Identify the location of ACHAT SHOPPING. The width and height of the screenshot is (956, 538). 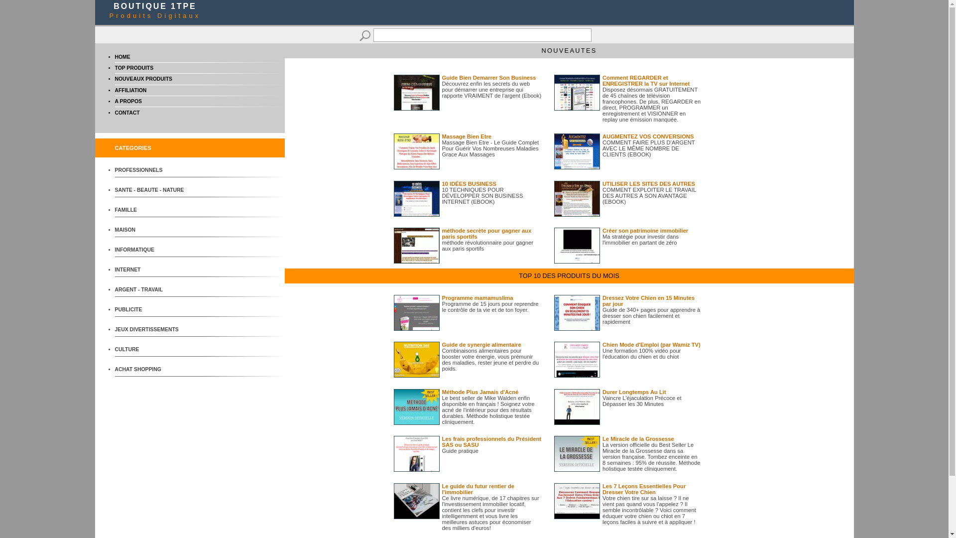
(152, 370).